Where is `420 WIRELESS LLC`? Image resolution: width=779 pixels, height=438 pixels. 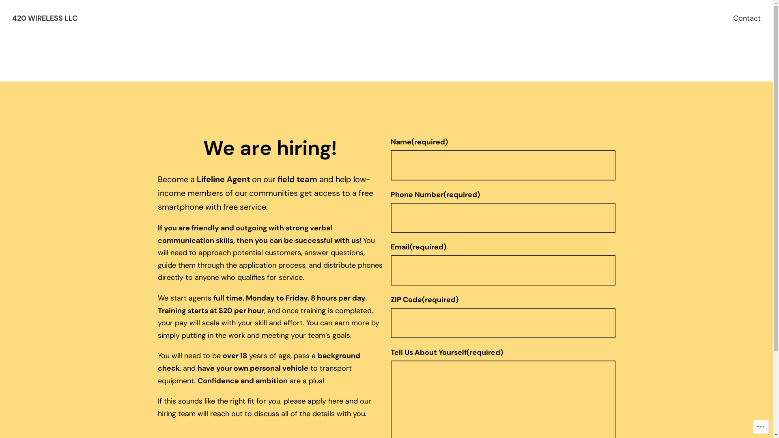
420 WIRELESS LLC is located at coordinates (45, 18).